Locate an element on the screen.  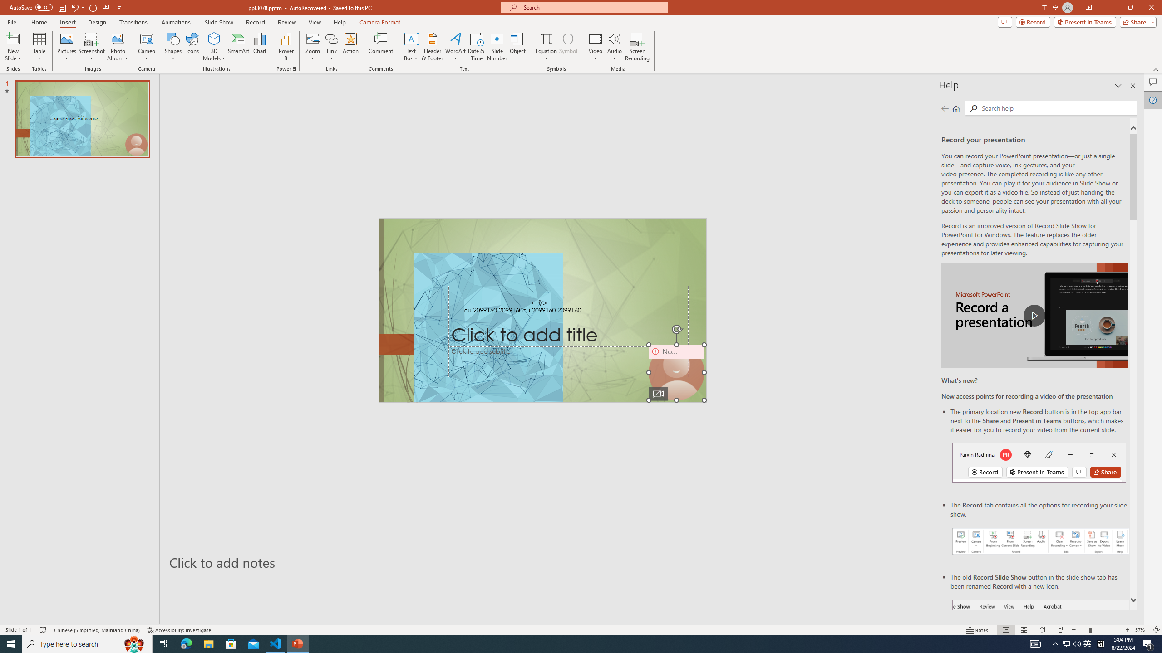
Camera Format is located at coordinates (380, 22).